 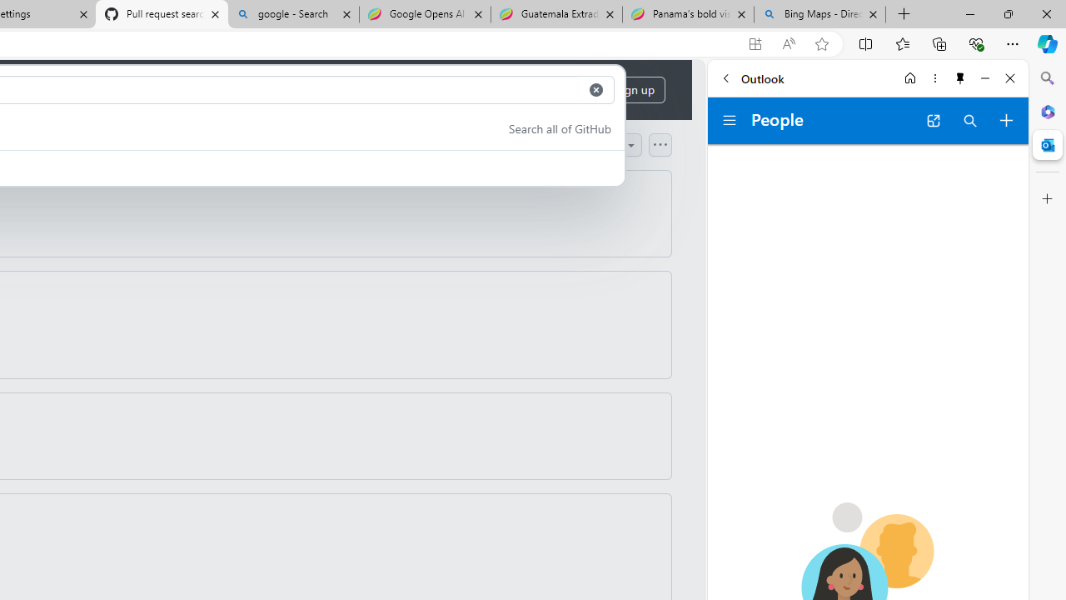 I want to click on Sign in, so click(x=566, y=90).